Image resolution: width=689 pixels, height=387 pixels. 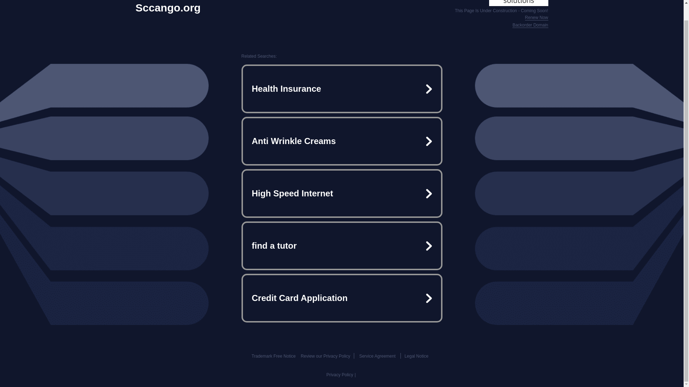 I want to click on Sccango.org, so click(x=168, y=8).